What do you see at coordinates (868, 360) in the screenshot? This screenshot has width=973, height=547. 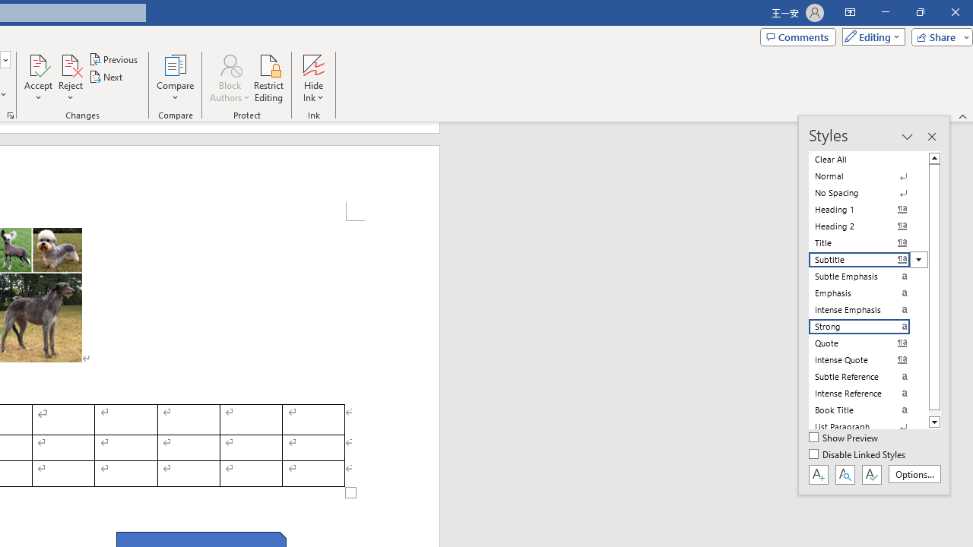 I see `Intense Quote` at bounding box center [868, 360].